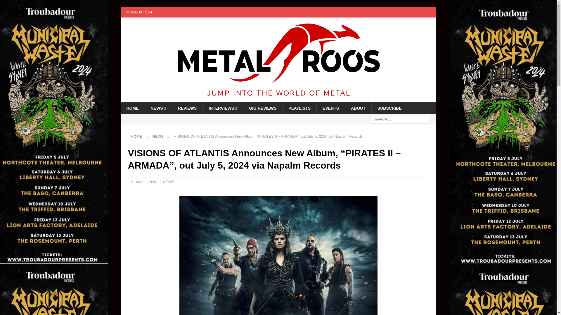 The height and width of the screenshot is (315, 561). What do you see at coordinates (262, 108) in the screenshot?
I see `GIG REVIEWS` at bounding box center [262, 108].